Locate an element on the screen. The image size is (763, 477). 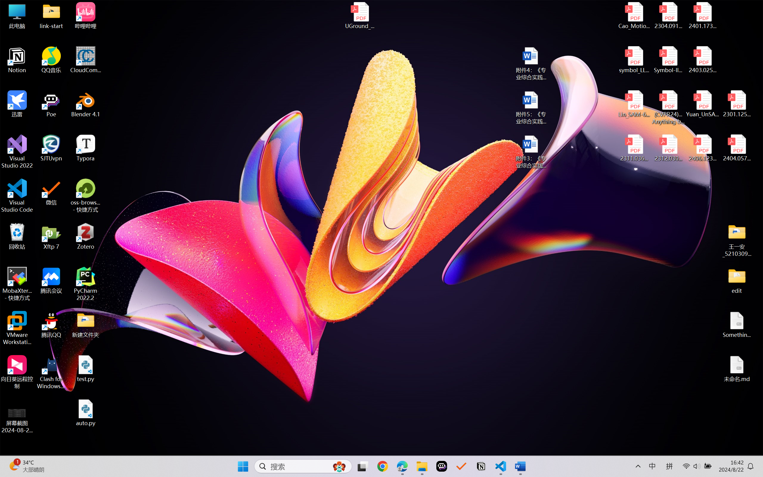
edit is located at coordinates (737, 280).